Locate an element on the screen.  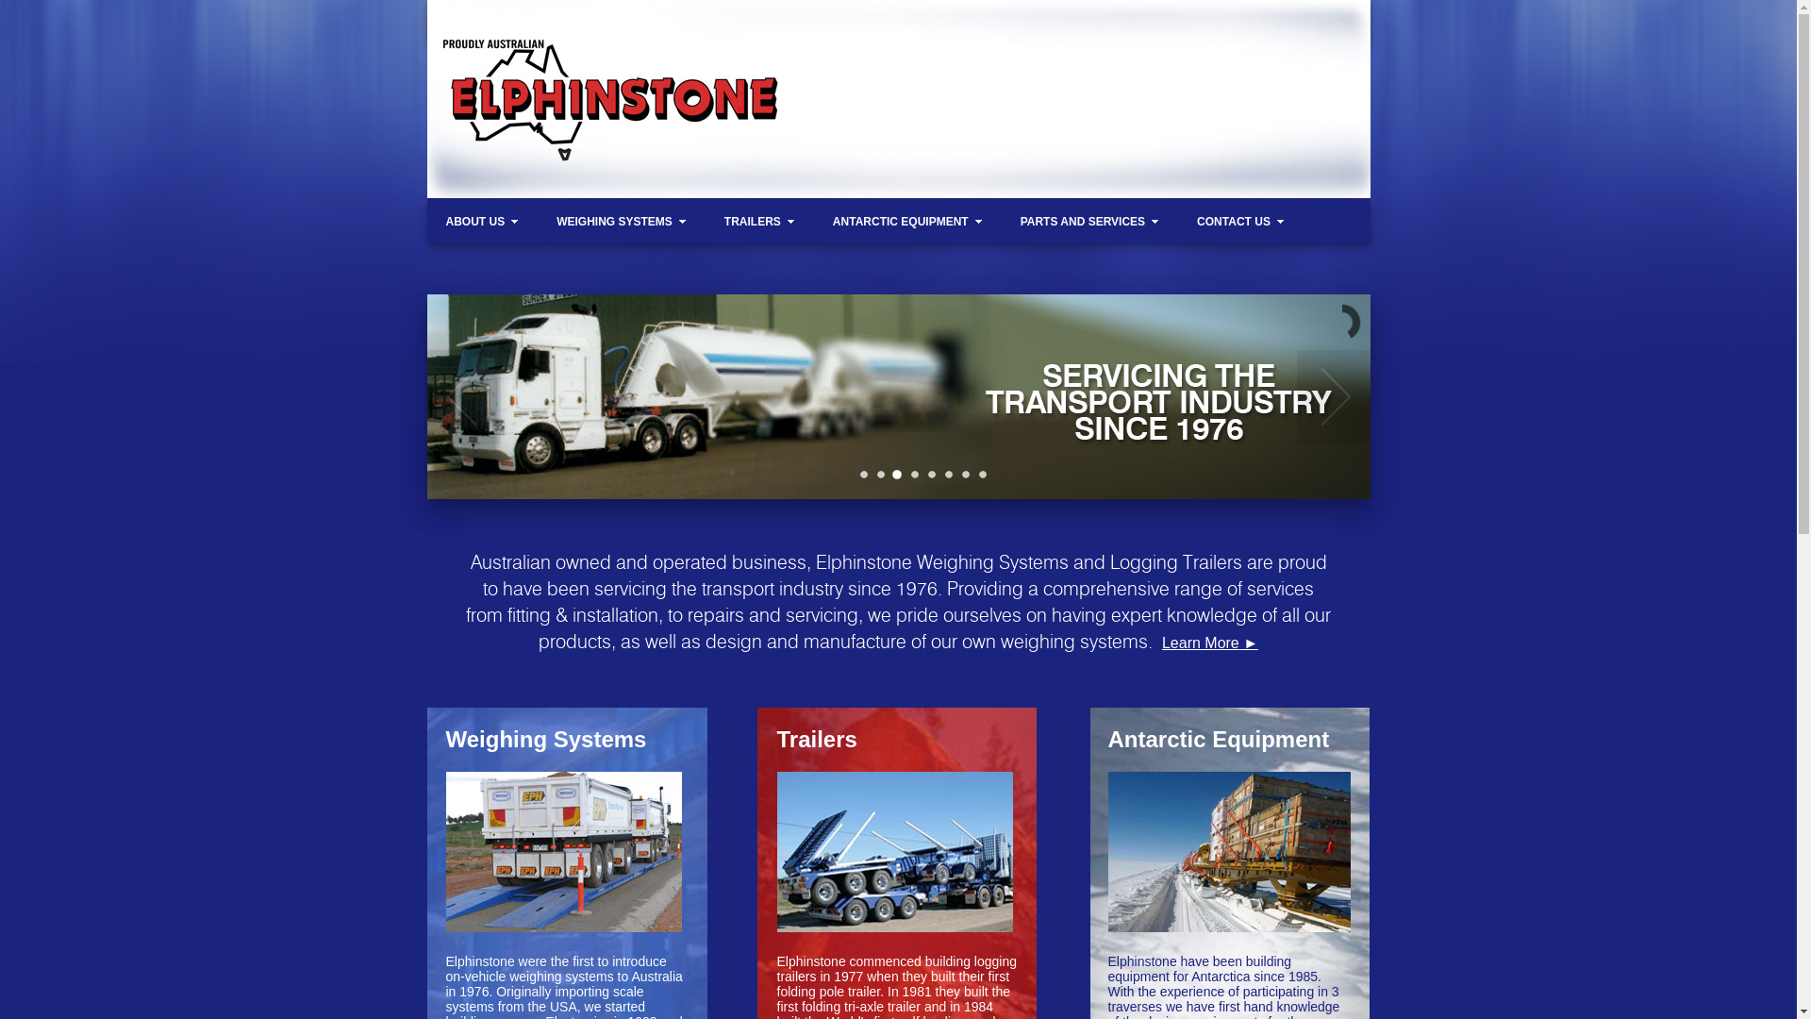
WEIGHING SYSTEMS is located at coordinates (622, 222).